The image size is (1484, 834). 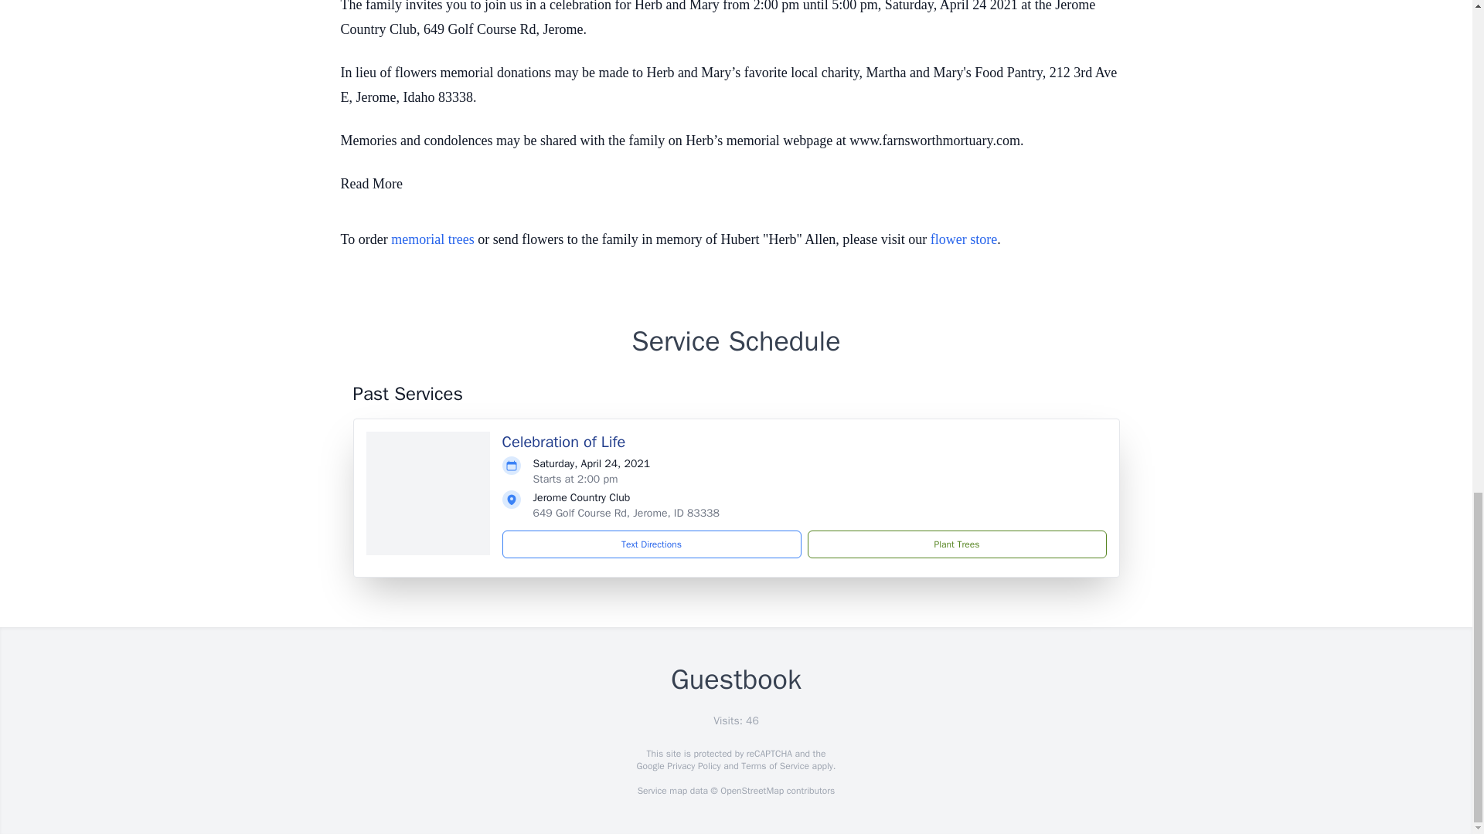 What do you see at coordinates (751, 791) in the screenshot?
I see `OpenStreetMap` at bounding box center [751, 791].